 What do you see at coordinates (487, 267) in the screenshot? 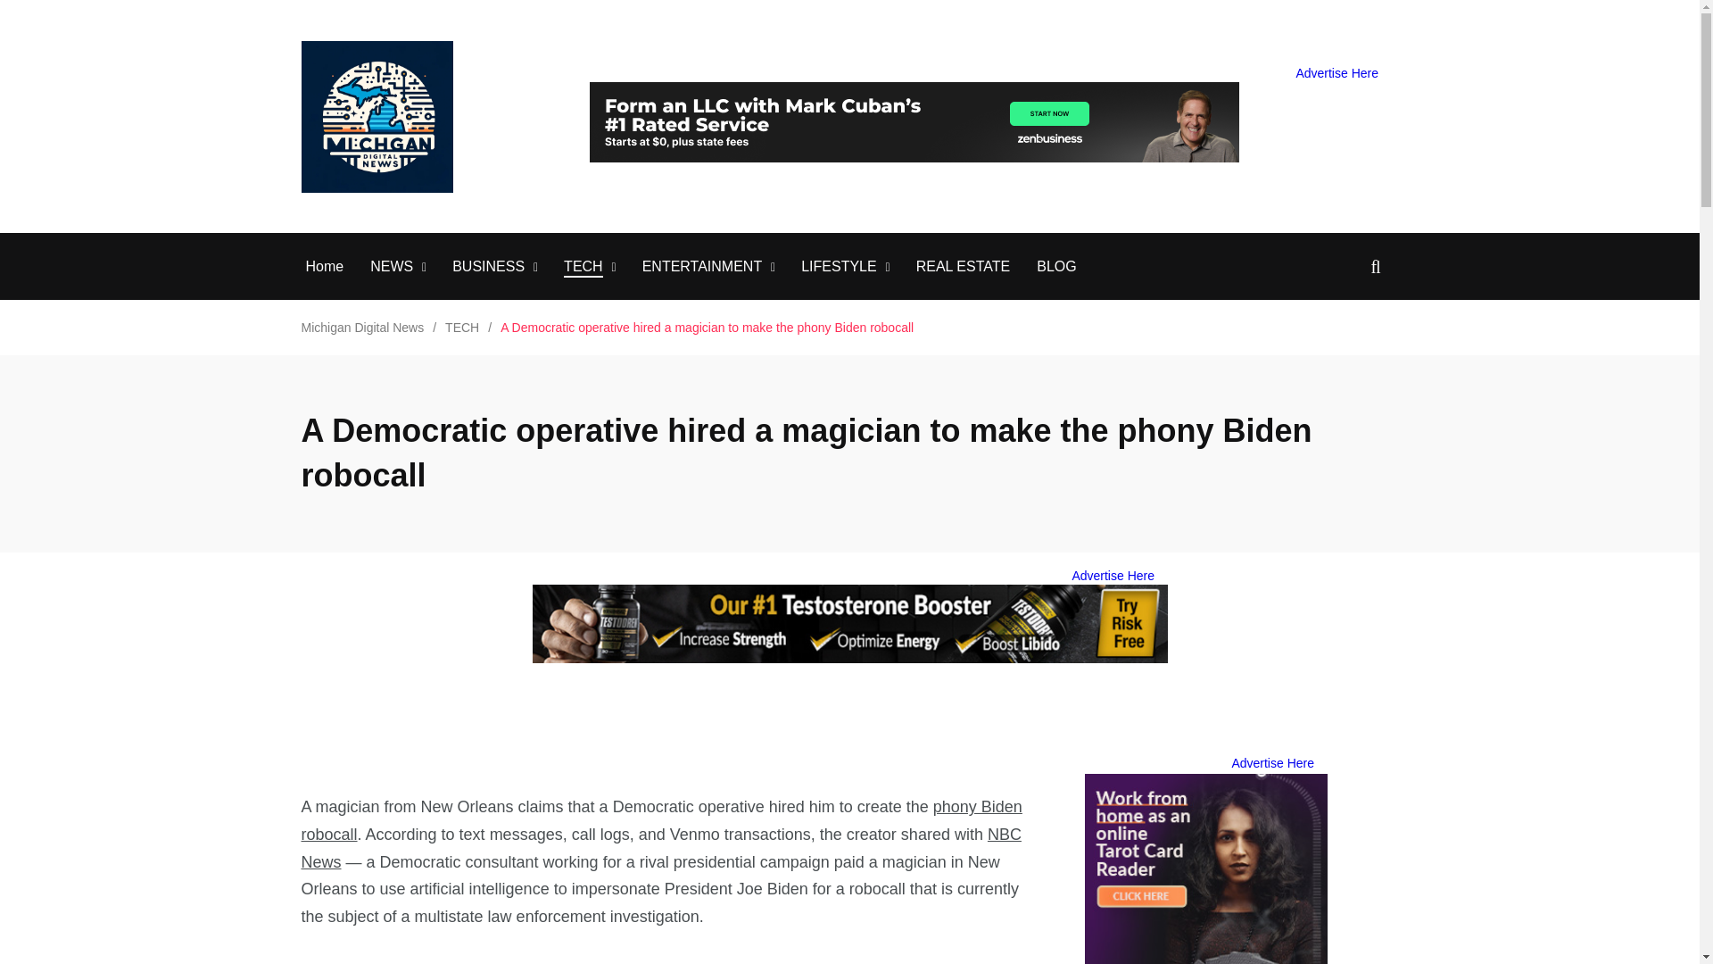
I see `BUSINESS` at bounding box center [487, 267].